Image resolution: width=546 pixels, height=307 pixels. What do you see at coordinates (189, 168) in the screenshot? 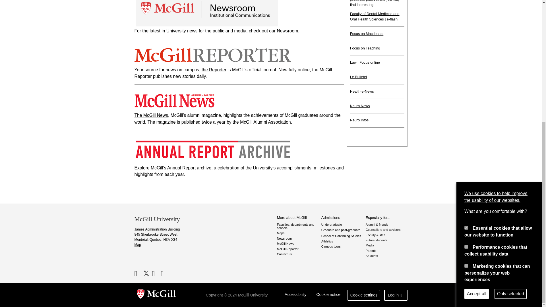
I see `Annual Report archive` at bounding box center [189, 168].